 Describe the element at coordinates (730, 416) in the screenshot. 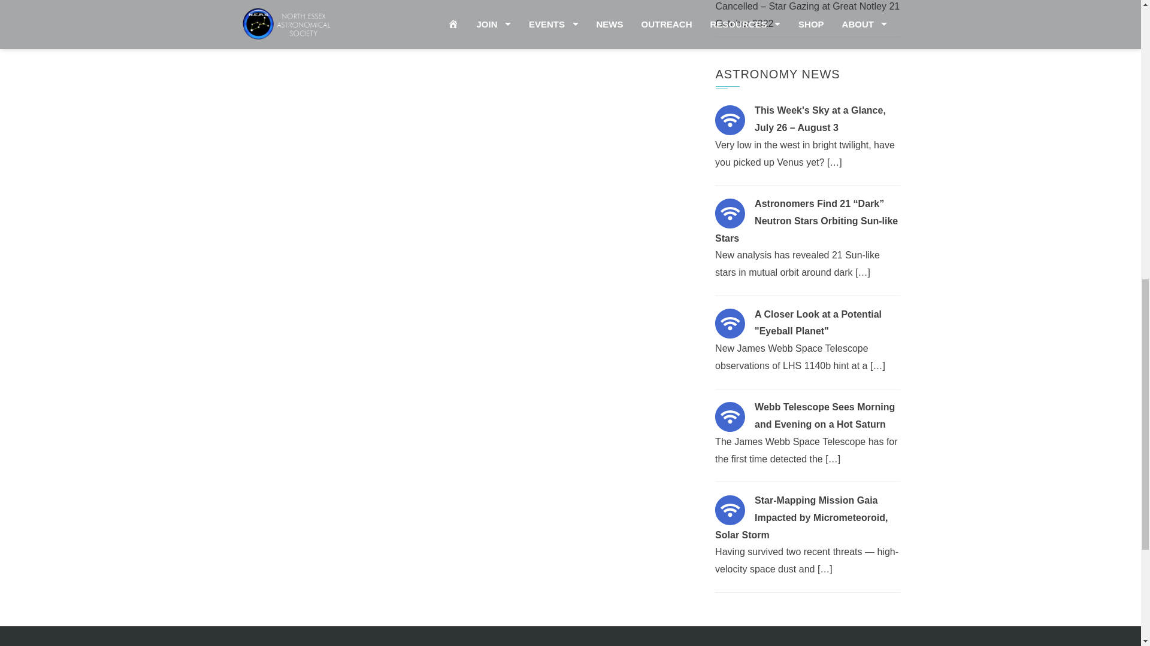

I see `Webb Telescope Sees Morning and Evening on a Hot Saturn` at that location.